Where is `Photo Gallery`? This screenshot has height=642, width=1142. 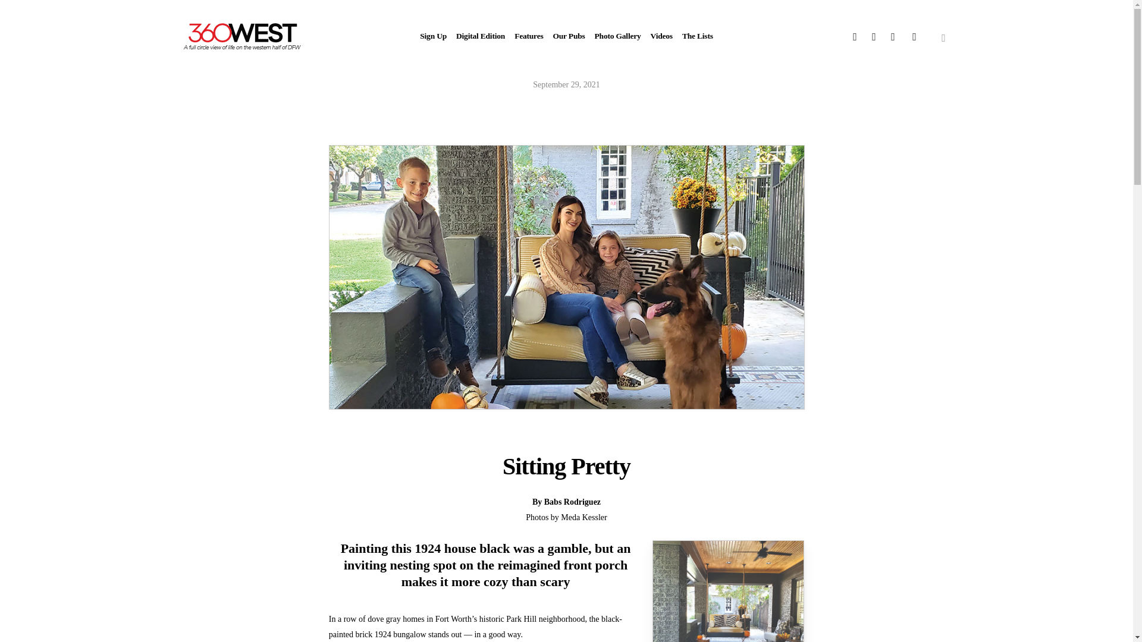 Photo Gallery is located at coordinates (617, 37).